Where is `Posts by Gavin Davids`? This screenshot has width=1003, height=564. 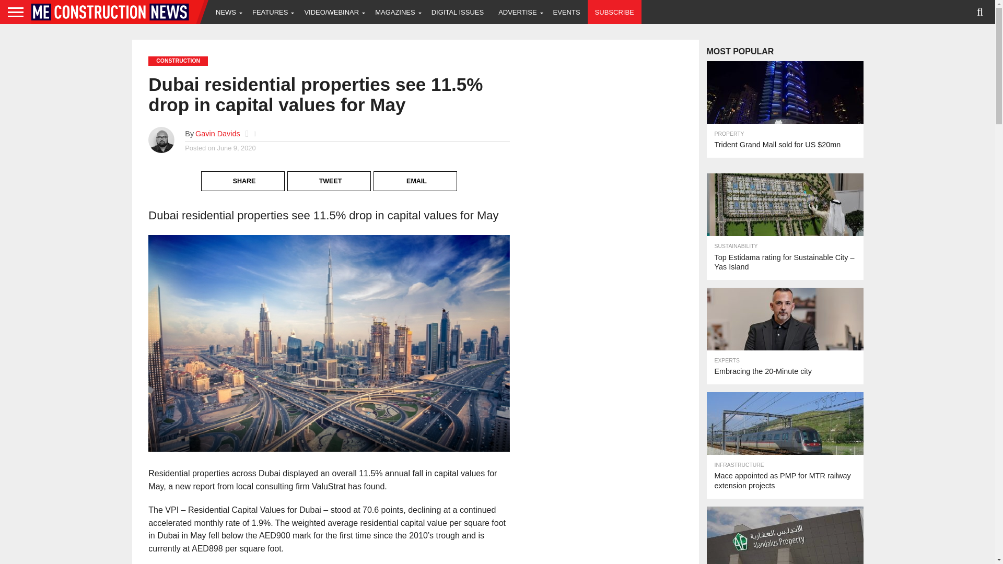 Posts by Gavin Davids is located at coordinates (218, 134).